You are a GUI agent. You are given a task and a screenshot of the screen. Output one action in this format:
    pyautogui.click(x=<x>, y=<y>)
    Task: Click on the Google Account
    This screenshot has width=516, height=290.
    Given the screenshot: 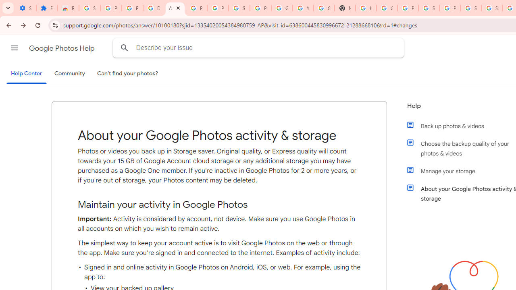 What is the action you would take?
    pyautogui.click(x=282, y=8)
    